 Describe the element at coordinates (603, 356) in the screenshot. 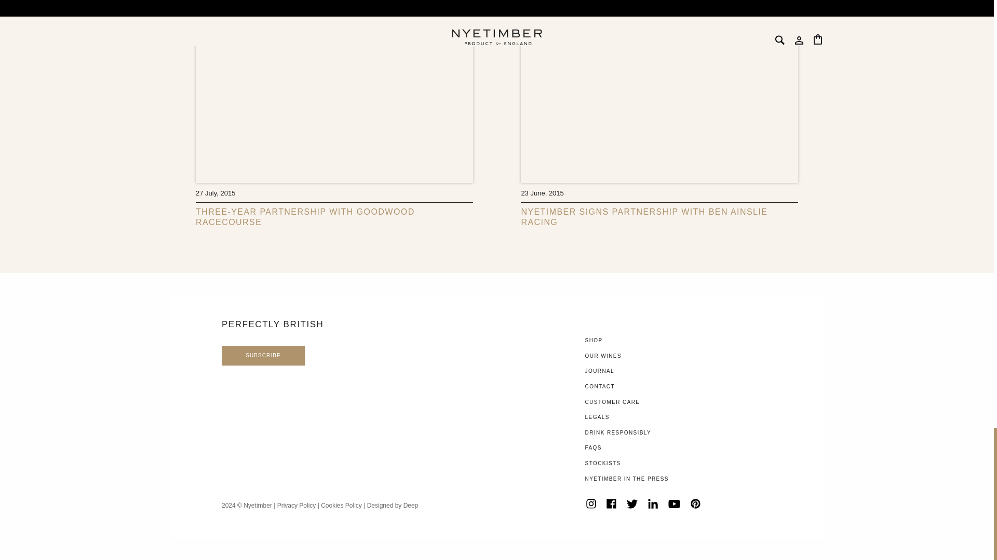

I see `OUR WINES` at that location.